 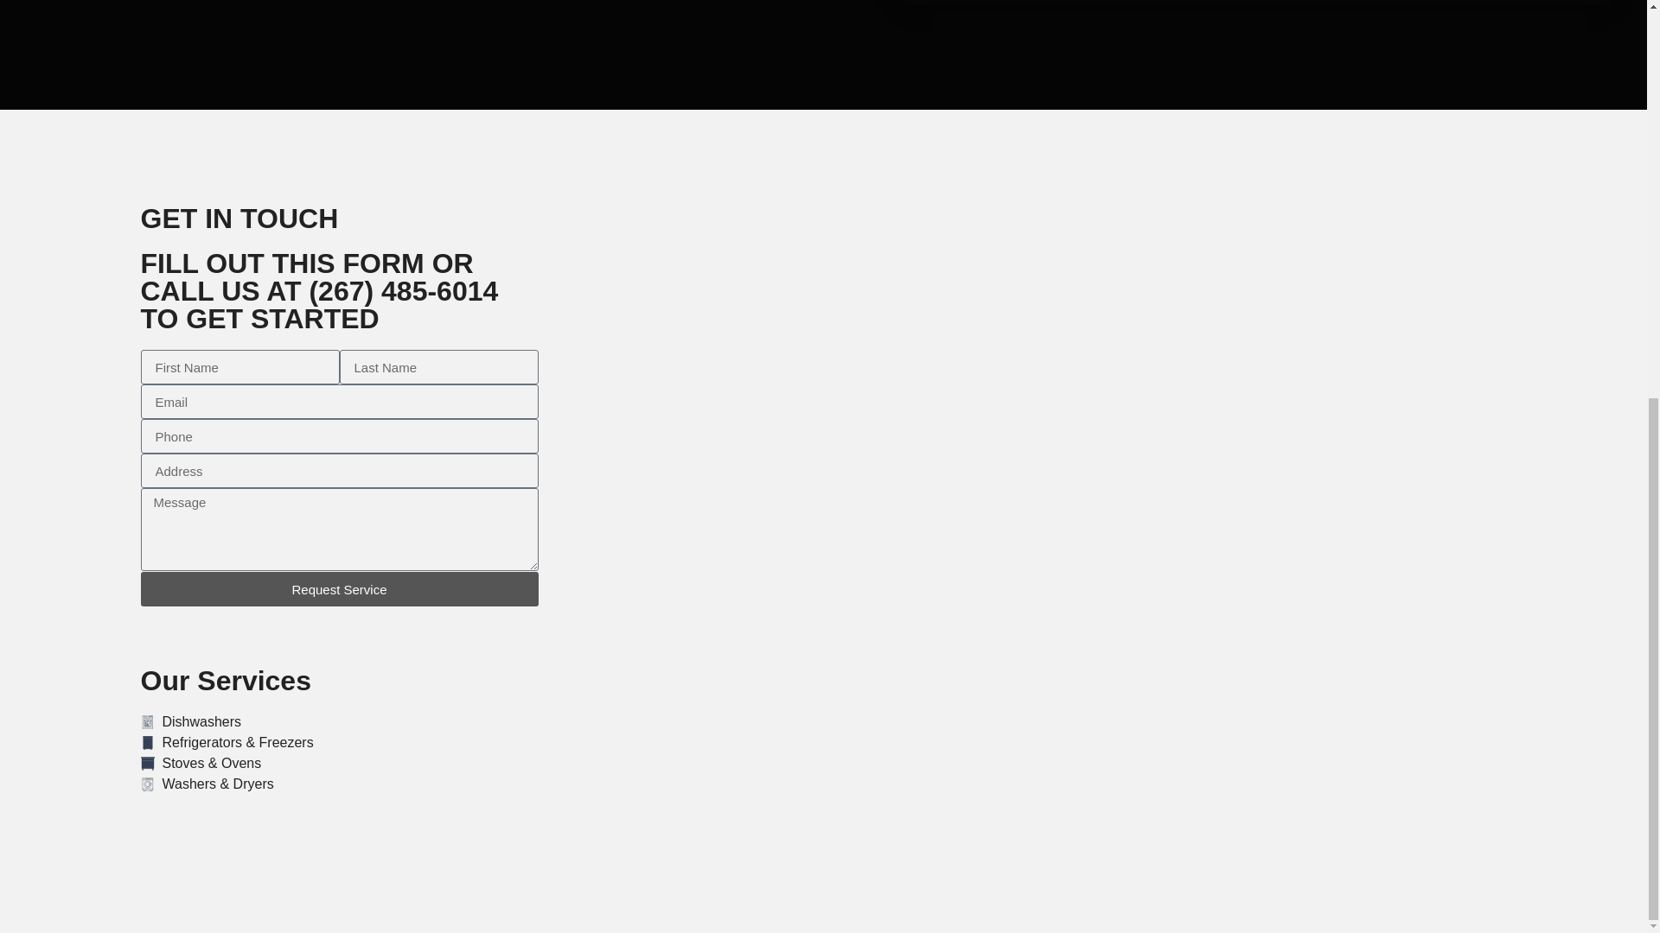 I want to click on Request Service, so click(x=339, y=589).